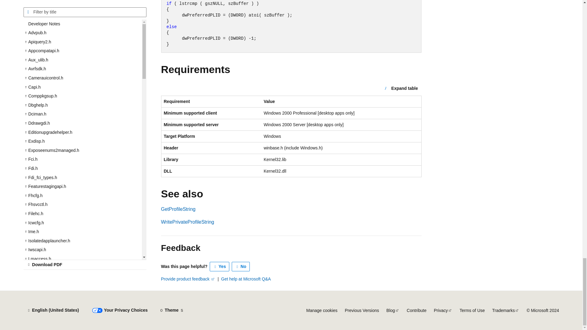  What do you see at coordinates (172, 310) in the screenshot?
I see `Theme` at bounding box center [172, 310].